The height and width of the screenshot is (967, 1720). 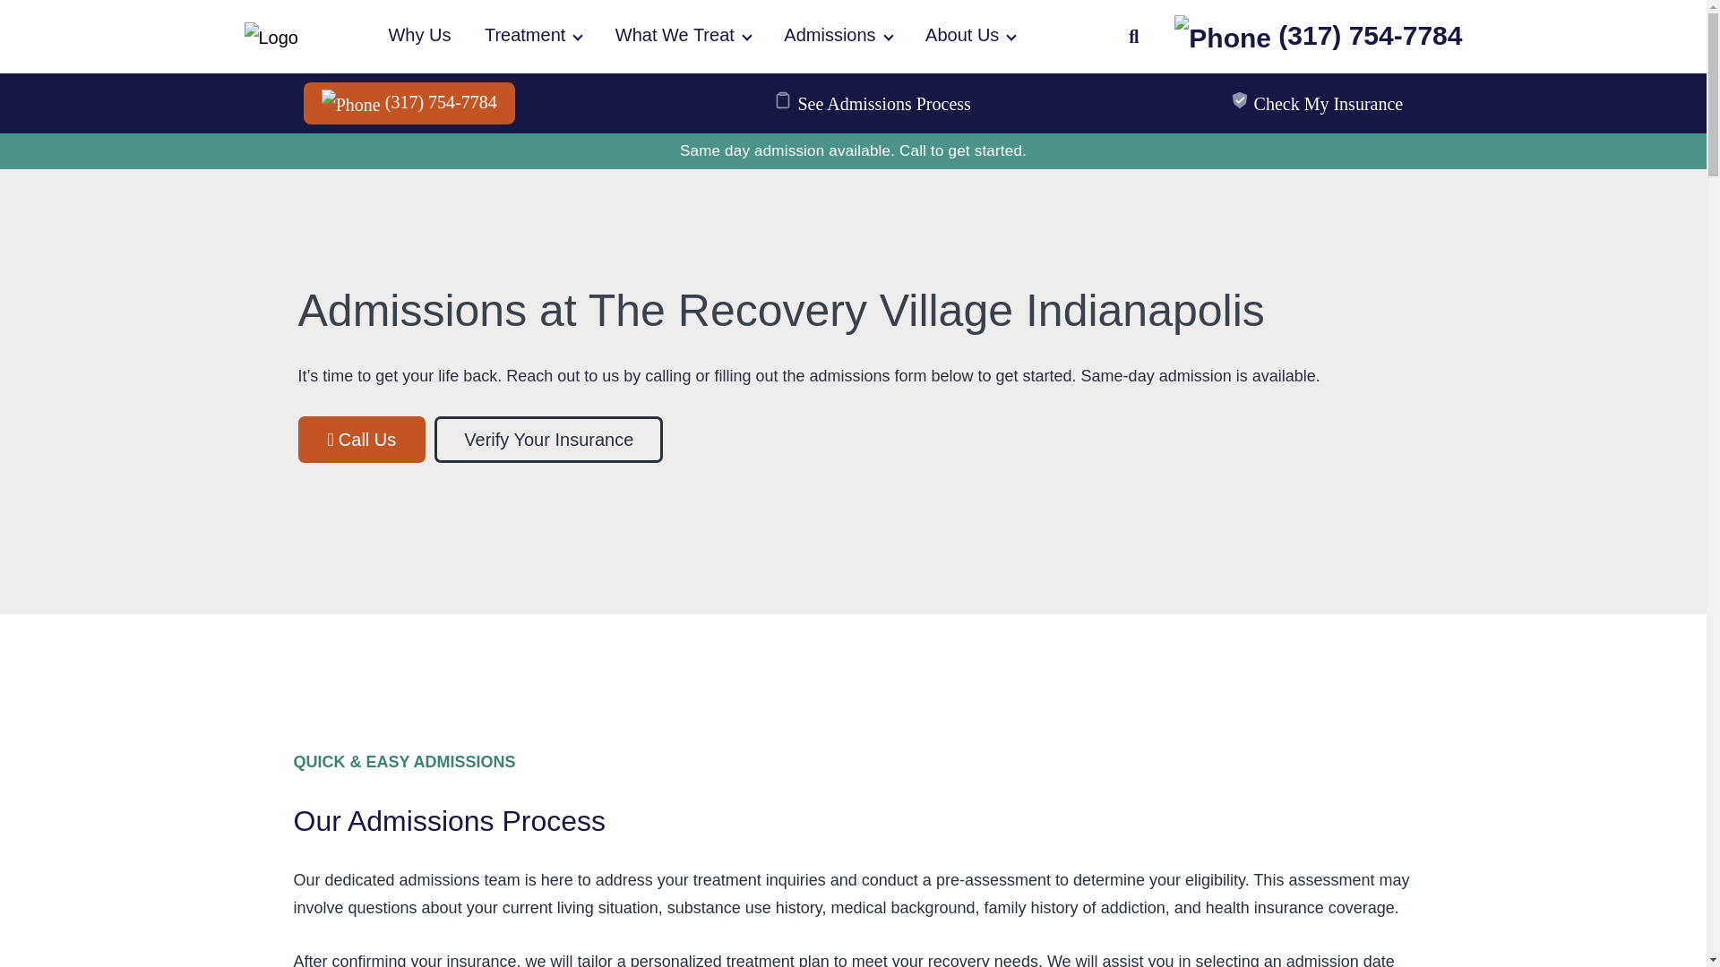 I want to click on Treatment, so click(x=532, y=36).